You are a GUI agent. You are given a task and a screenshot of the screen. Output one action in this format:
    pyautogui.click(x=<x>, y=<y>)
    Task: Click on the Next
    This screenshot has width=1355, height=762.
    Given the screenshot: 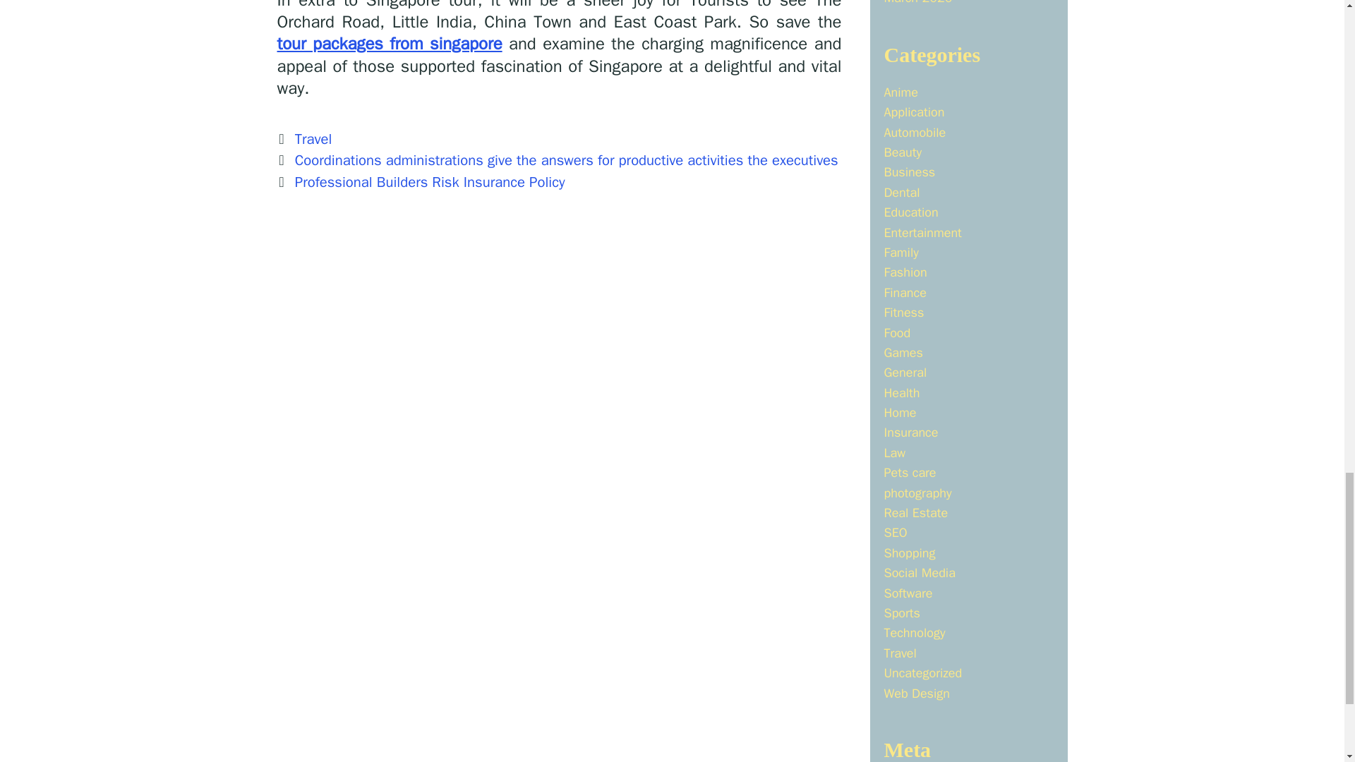 What is the action you would take?
    pyautogui.click(x=421, y=182)
    